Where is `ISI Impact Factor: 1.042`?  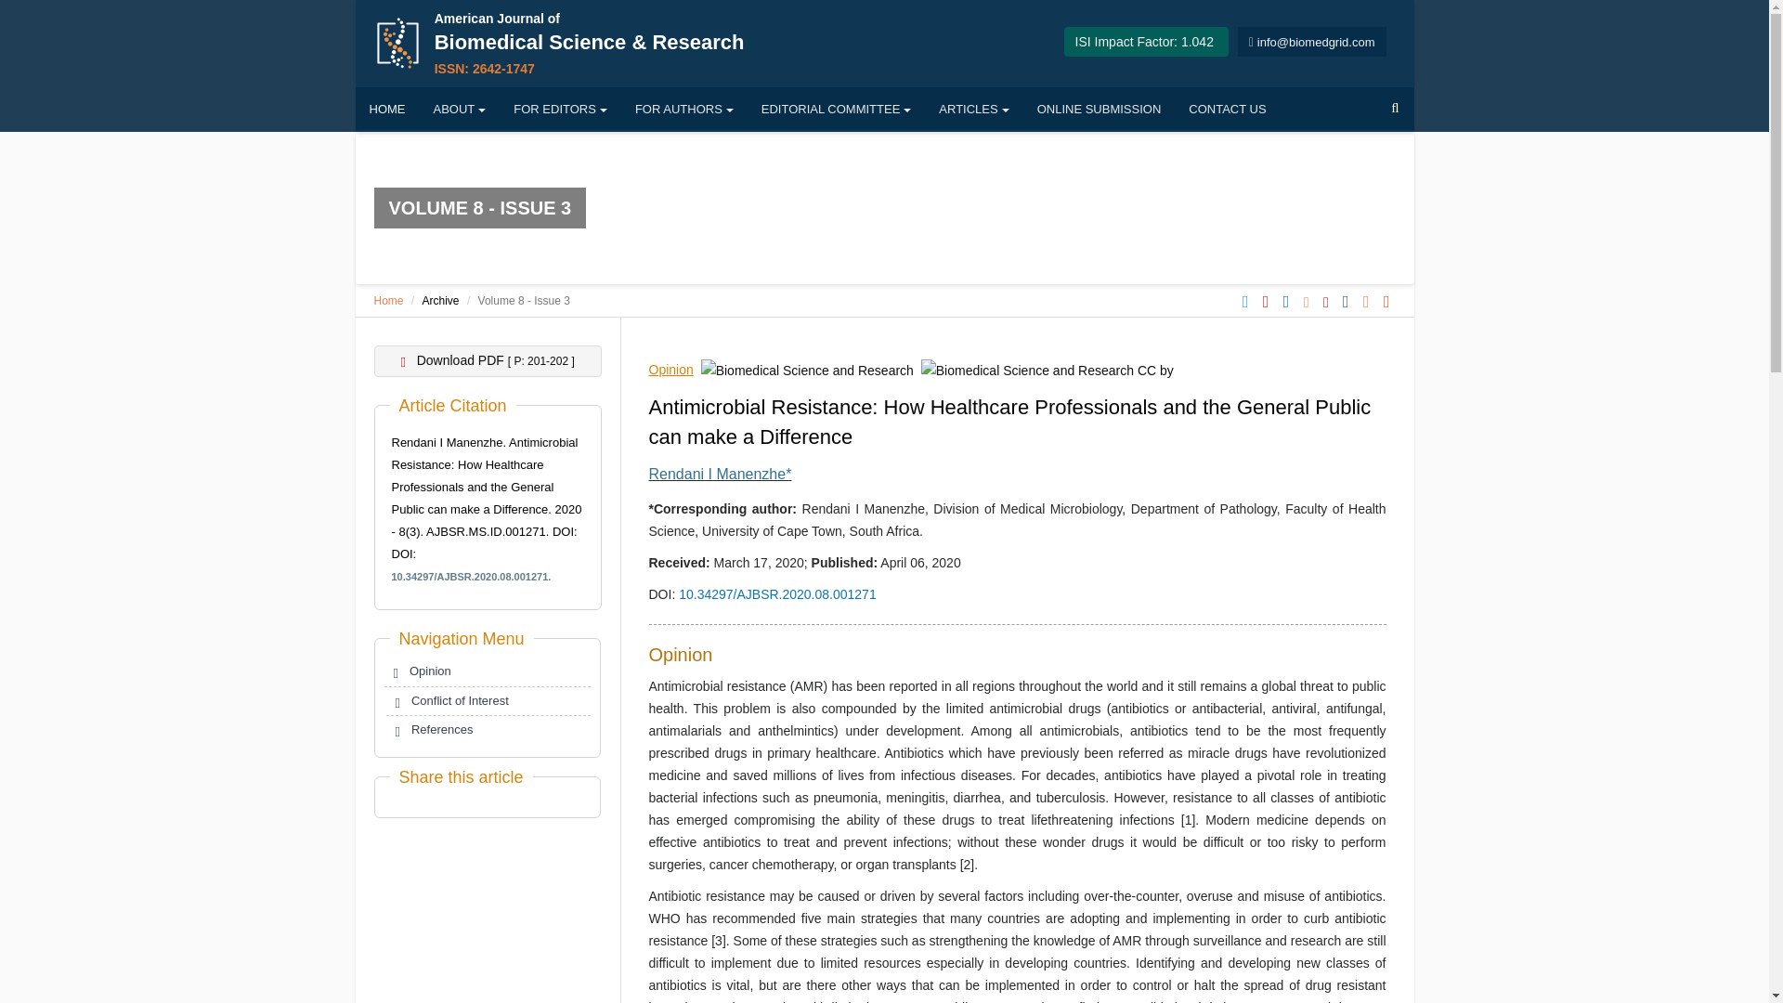 ISI Impact Factor: 1.042 is located at coordinates (1144, 41).